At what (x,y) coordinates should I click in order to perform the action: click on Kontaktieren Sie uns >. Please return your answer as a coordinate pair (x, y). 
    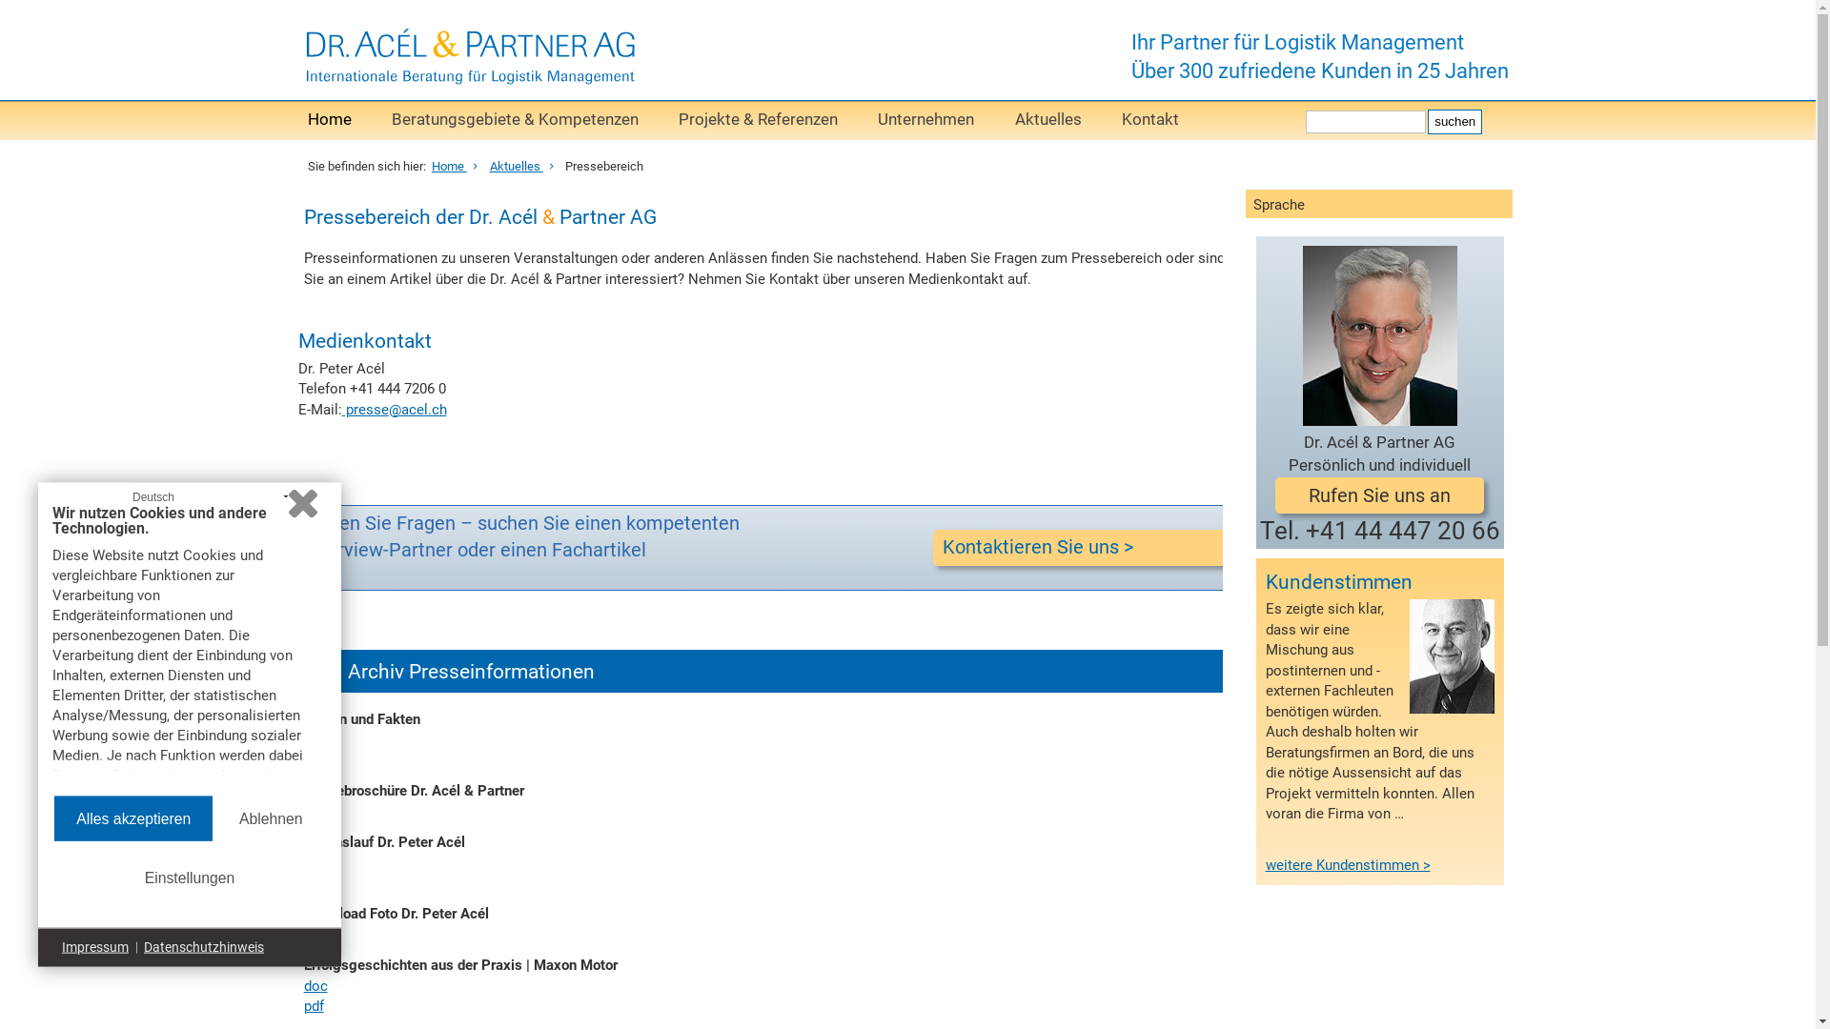
    Looking at the image, I should click on (1081, 548).